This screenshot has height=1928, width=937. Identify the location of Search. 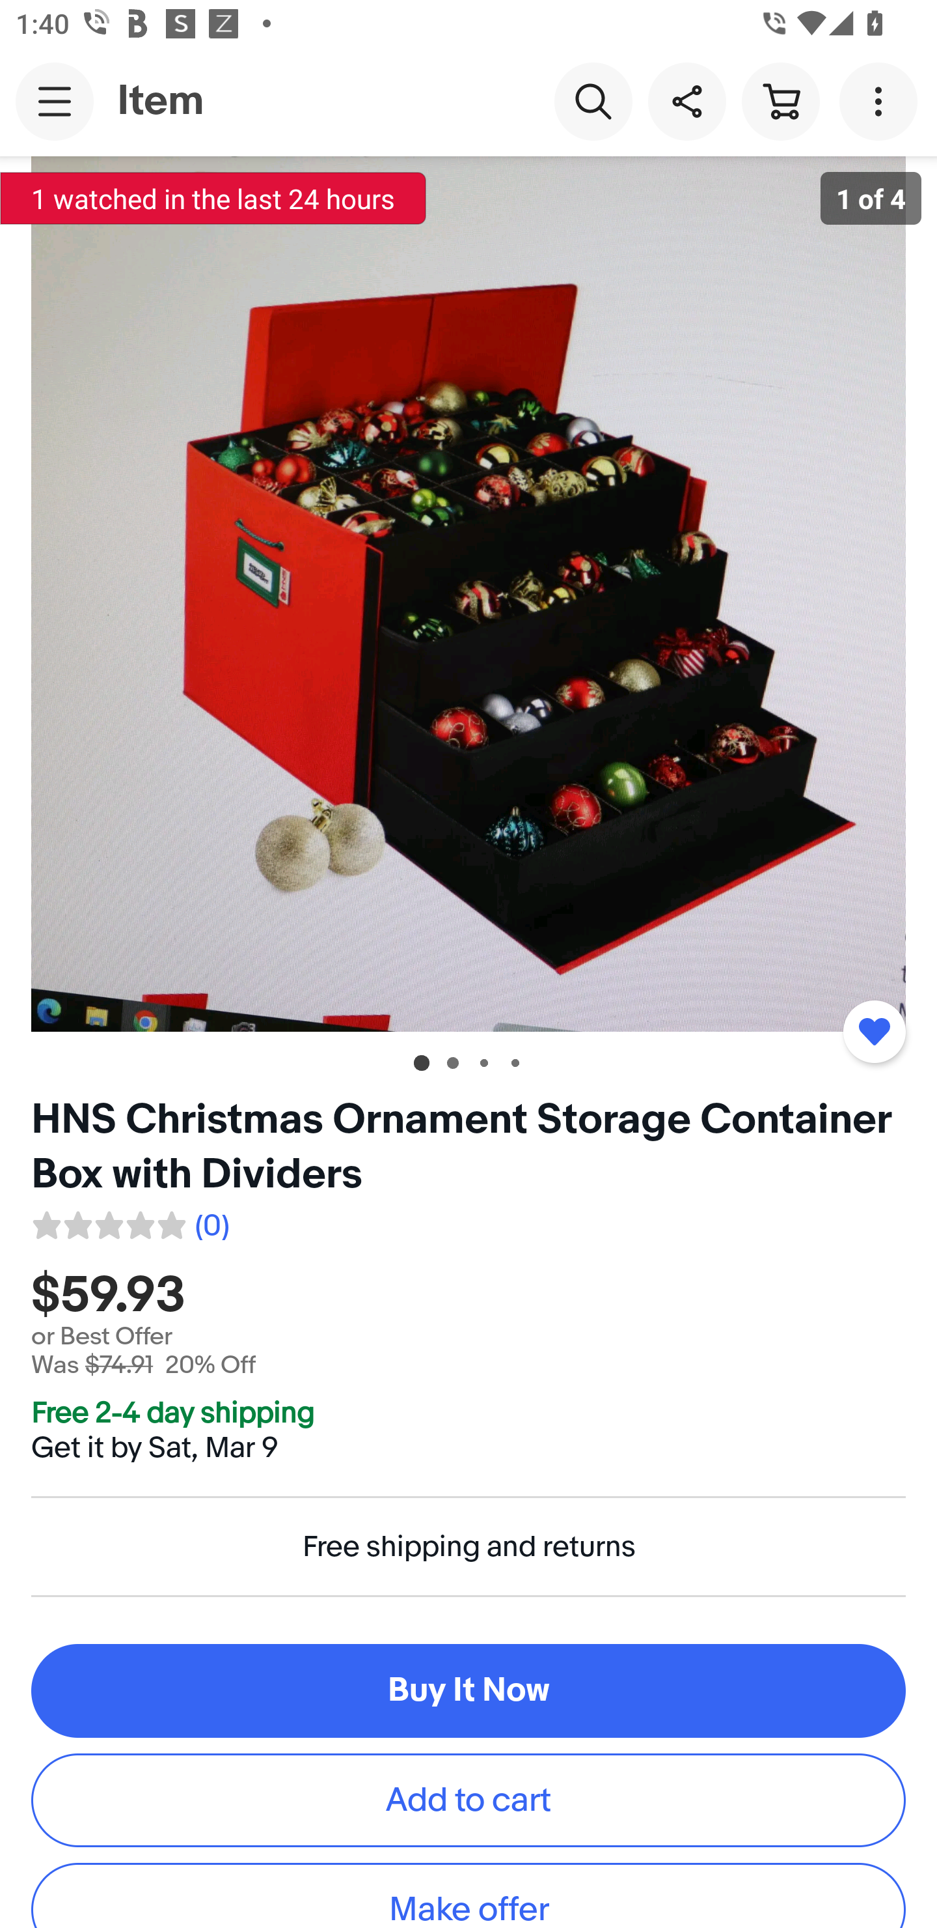
(593, 100).